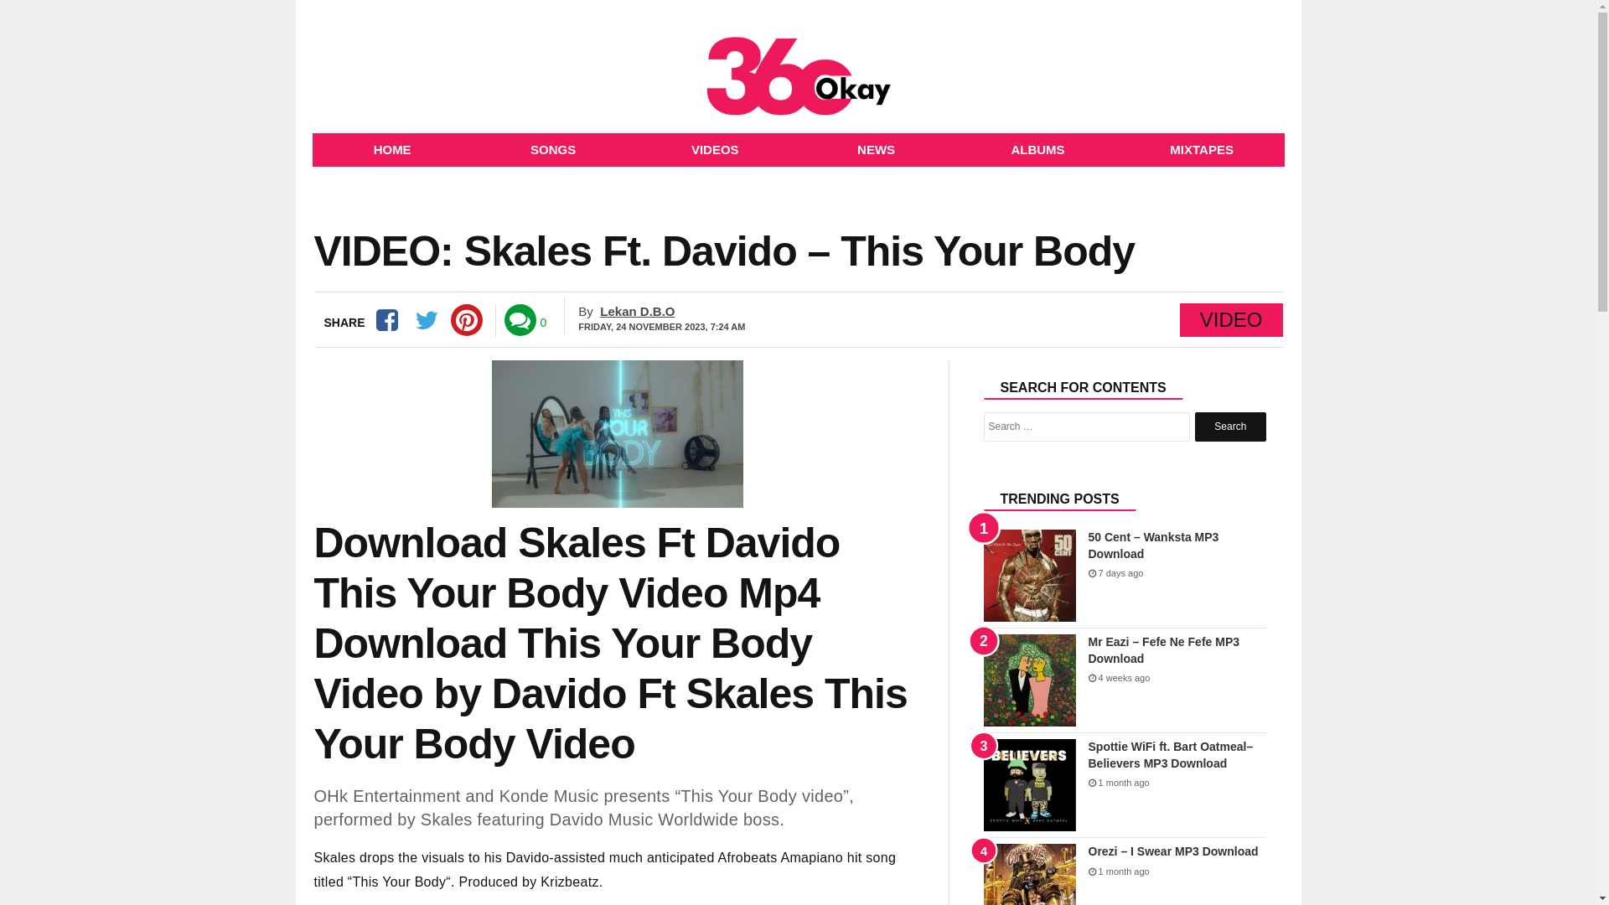 The image size is (1609, 905). I want to click on MIXTAPES, so click(1202, 150).